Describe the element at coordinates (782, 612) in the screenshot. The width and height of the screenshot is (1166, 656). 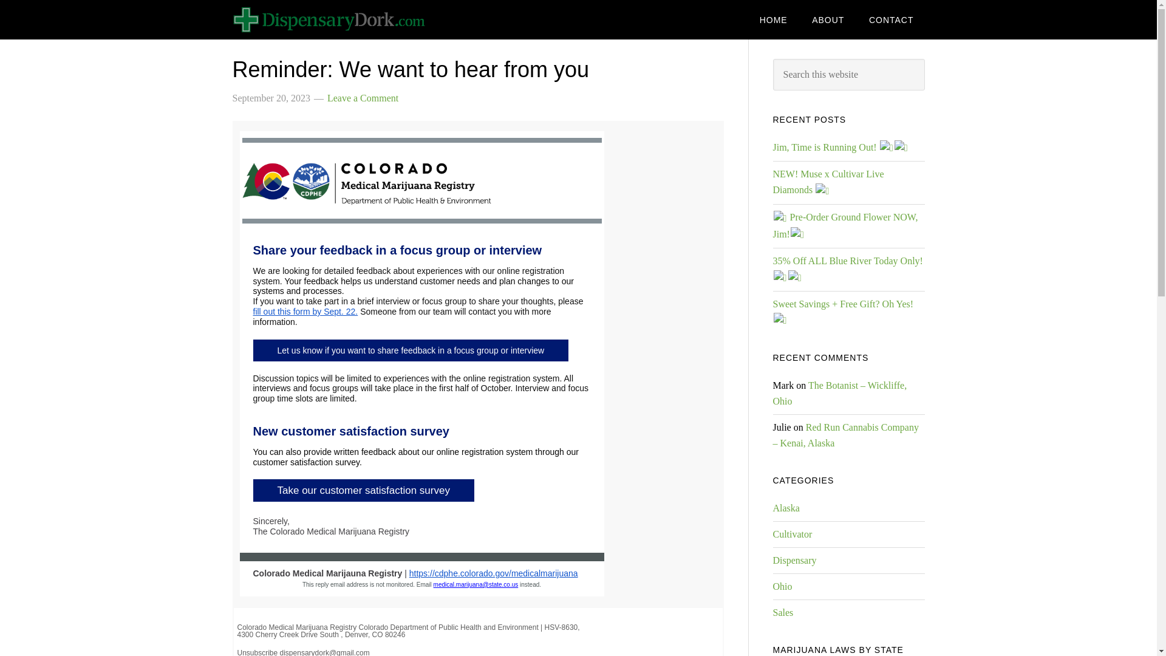
I see `Sales` at that location.